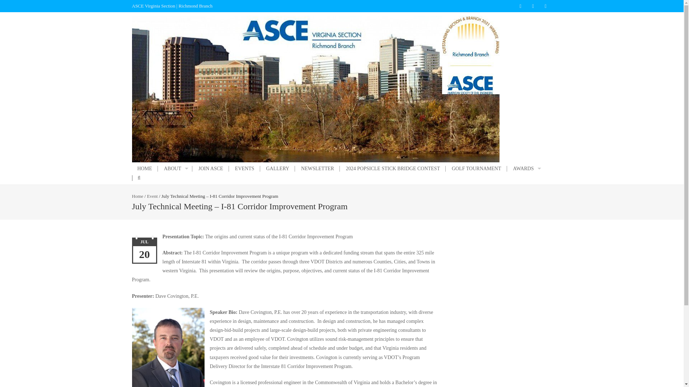 The image size is (689, 387). What do you see at coordinates (477, 169) in the screenshot?
I see `GOLF TOURNAMENT` at bounding box center [477, 169].